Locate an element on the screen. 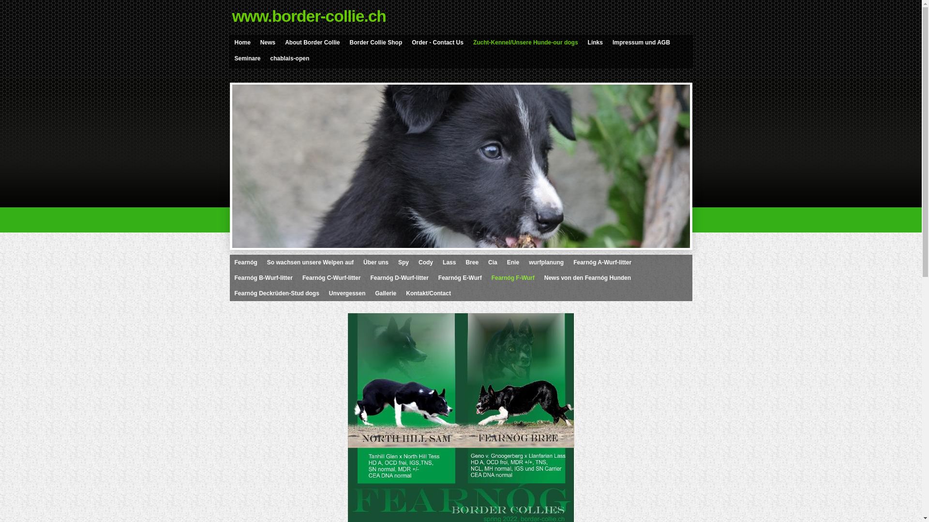  So wachsen unsere Welpen auf is located at coordinates (311, 262).